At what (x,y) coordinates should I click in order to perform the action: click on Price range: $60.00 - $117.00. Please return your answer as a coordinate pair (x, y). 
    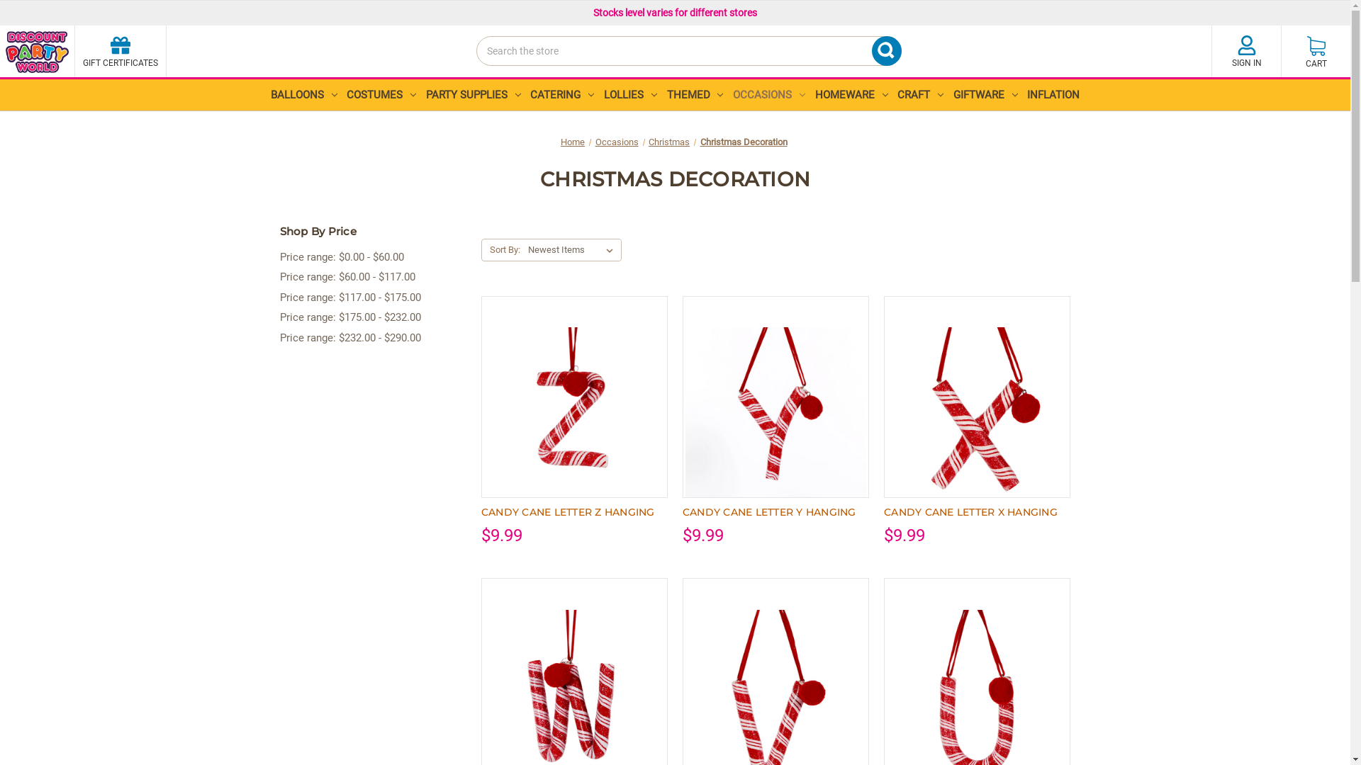
    Looking at the image, I should click on (373, 278).